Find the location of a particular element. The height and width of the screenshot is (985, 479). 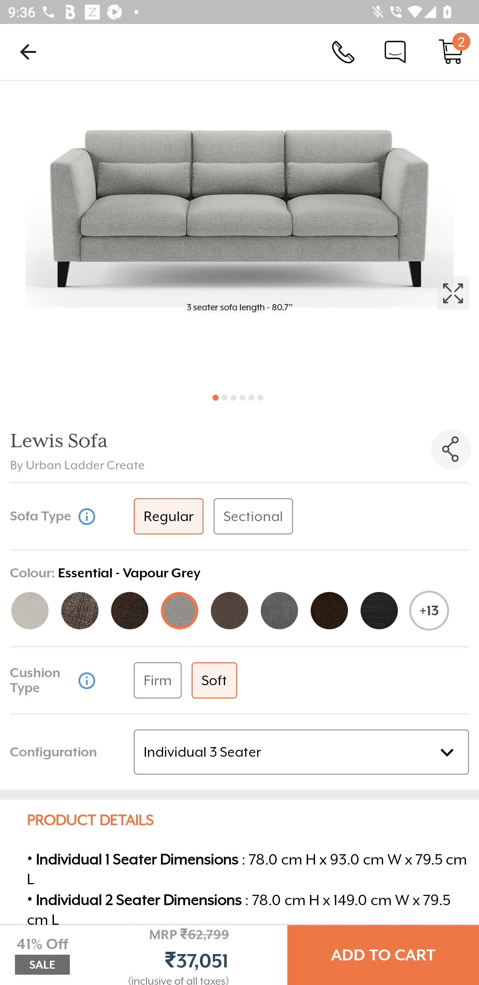

Individual 3 Seater  is located at coordinates (301, 752).